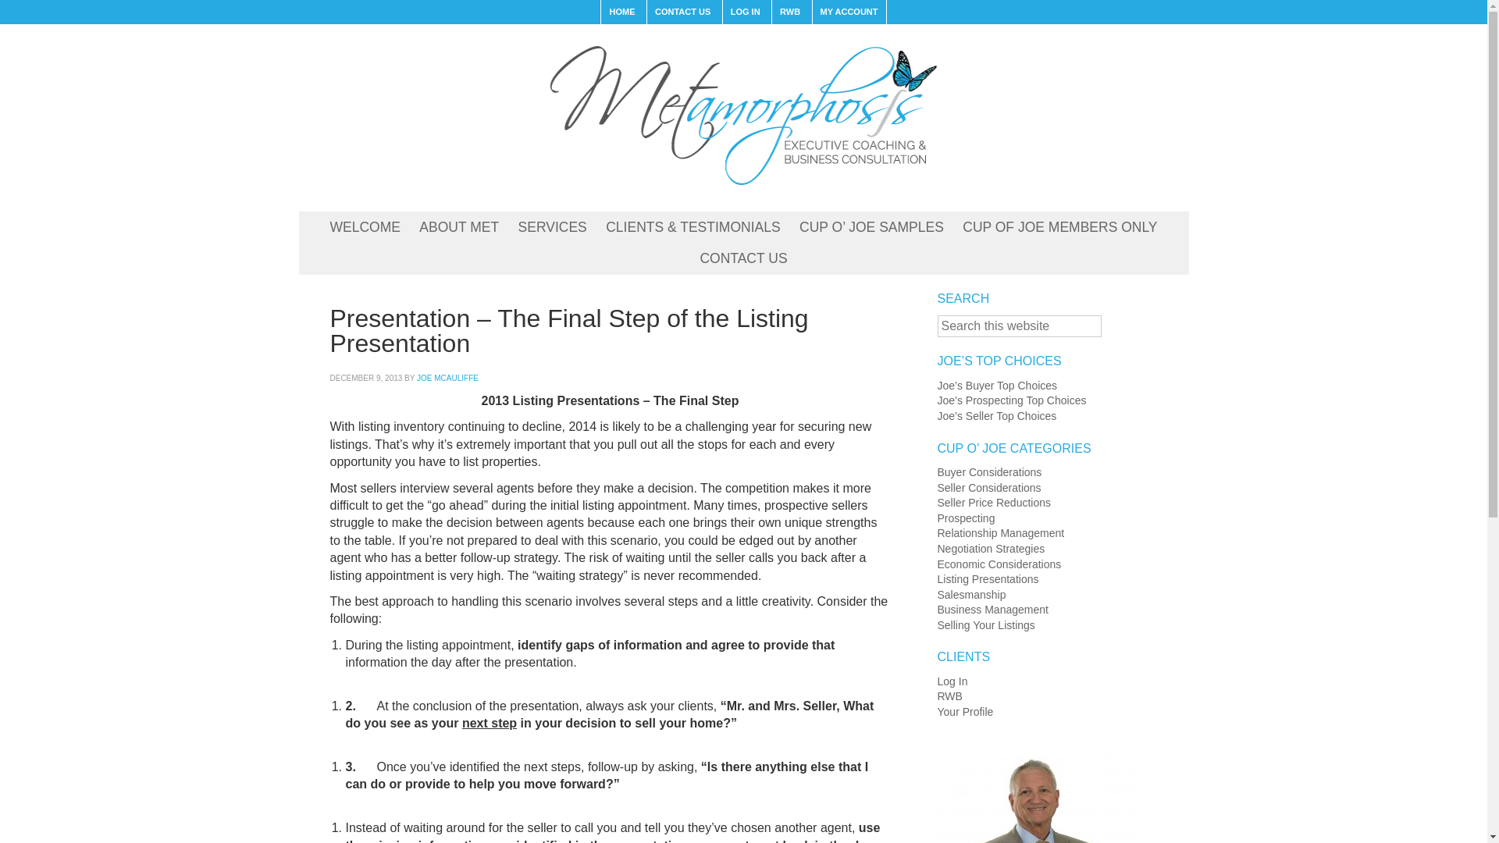  Describe the element at coordinates (789, 12) in the screenshot. I see `RWB` at that location.